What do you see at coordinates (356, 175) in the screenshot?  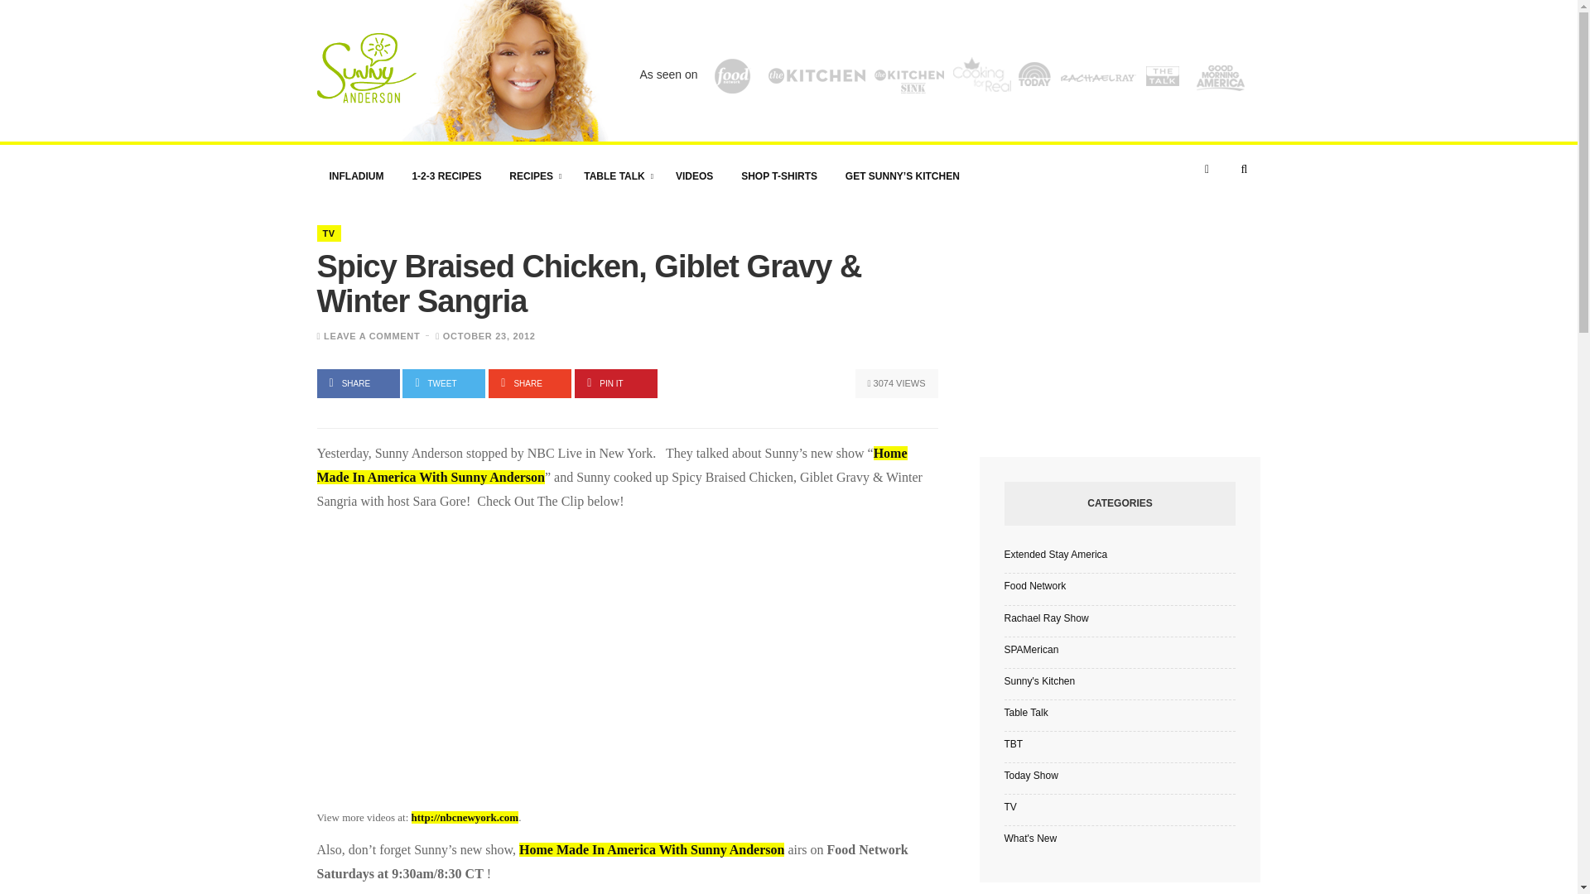 I see `INFLADIUM` at bounding box center [356, 175].